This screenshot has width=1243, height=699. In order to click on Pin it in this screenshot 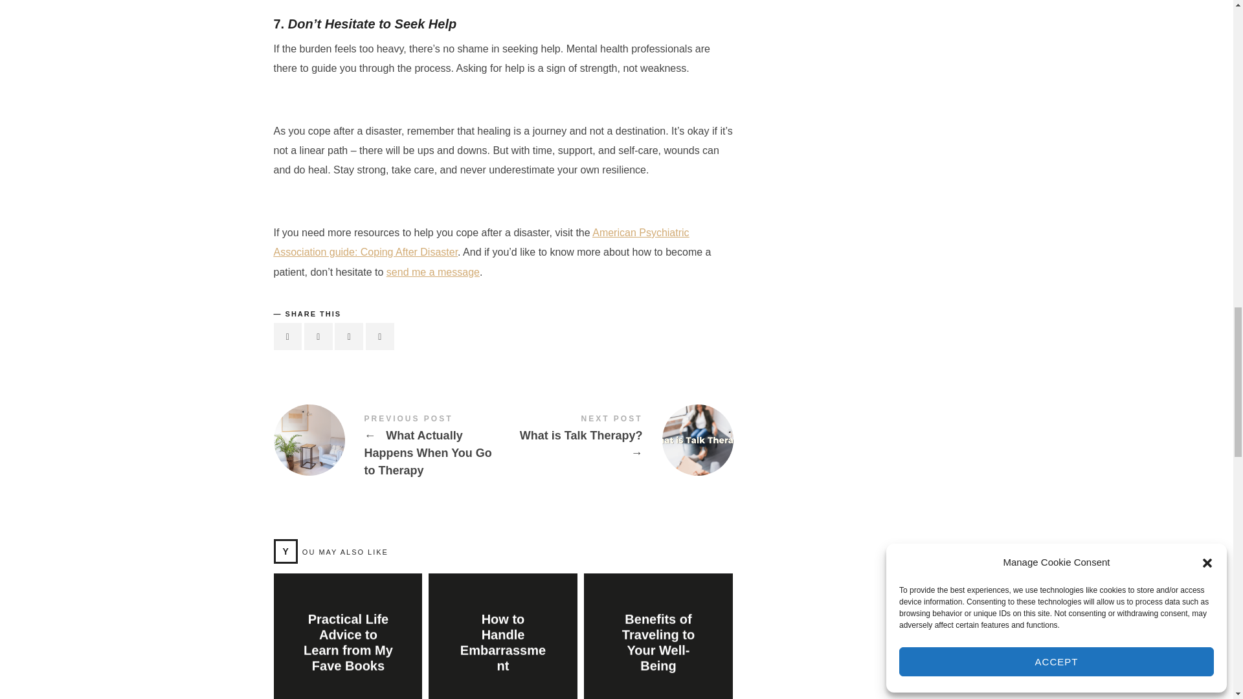, I will do `click(348, 337)`.